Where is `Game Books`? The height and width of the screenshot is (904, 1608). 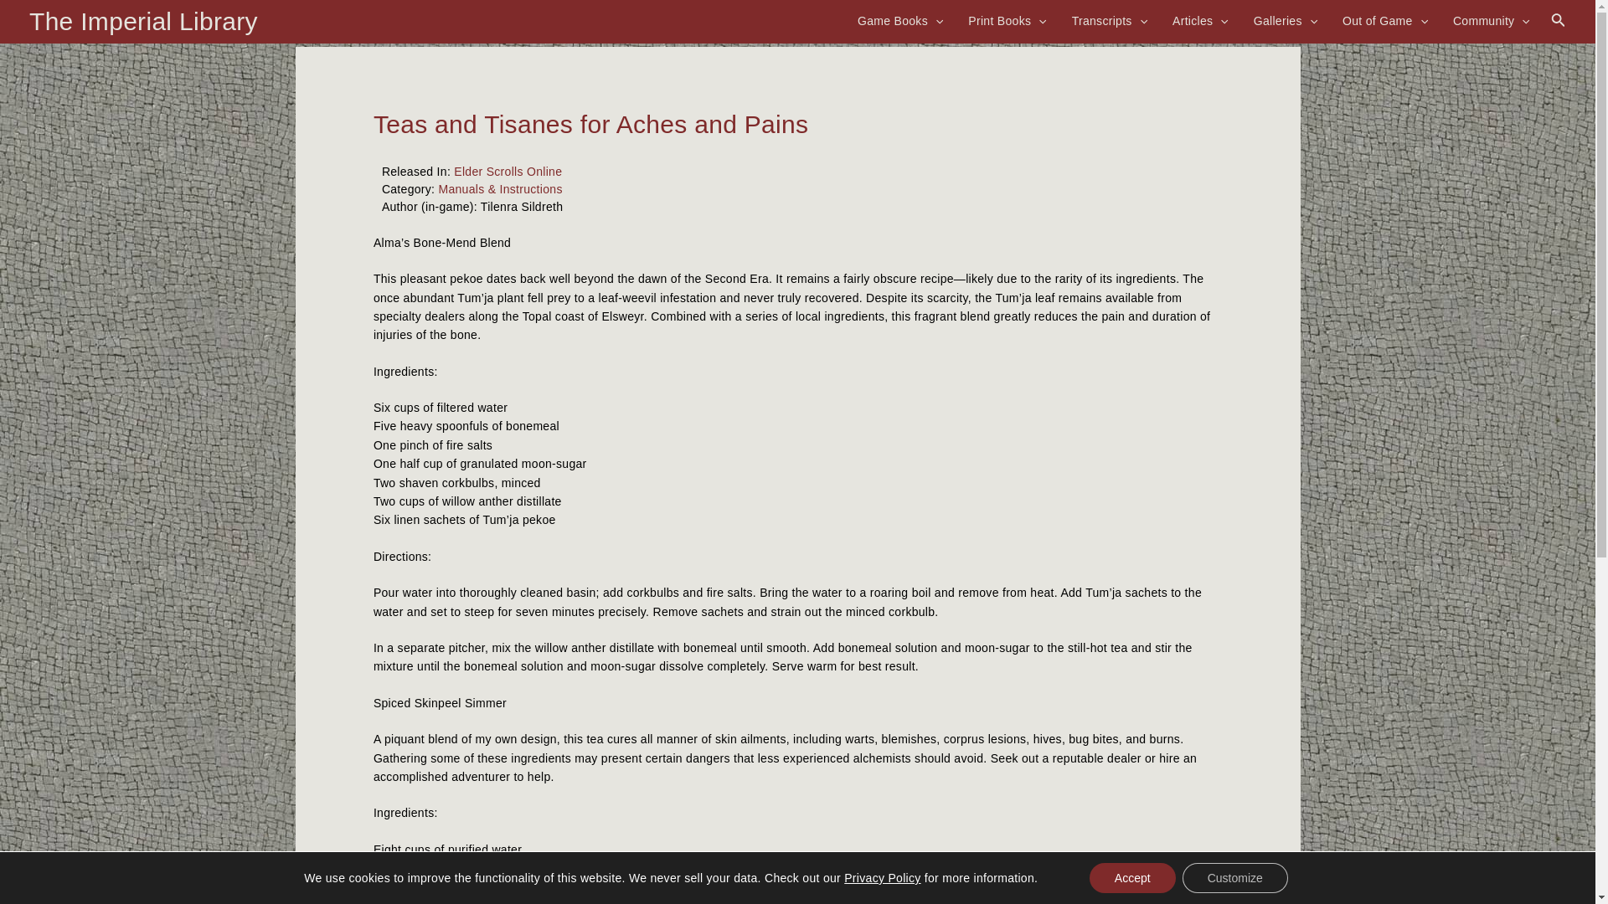
Game Books is located at coordinates (899, 20).